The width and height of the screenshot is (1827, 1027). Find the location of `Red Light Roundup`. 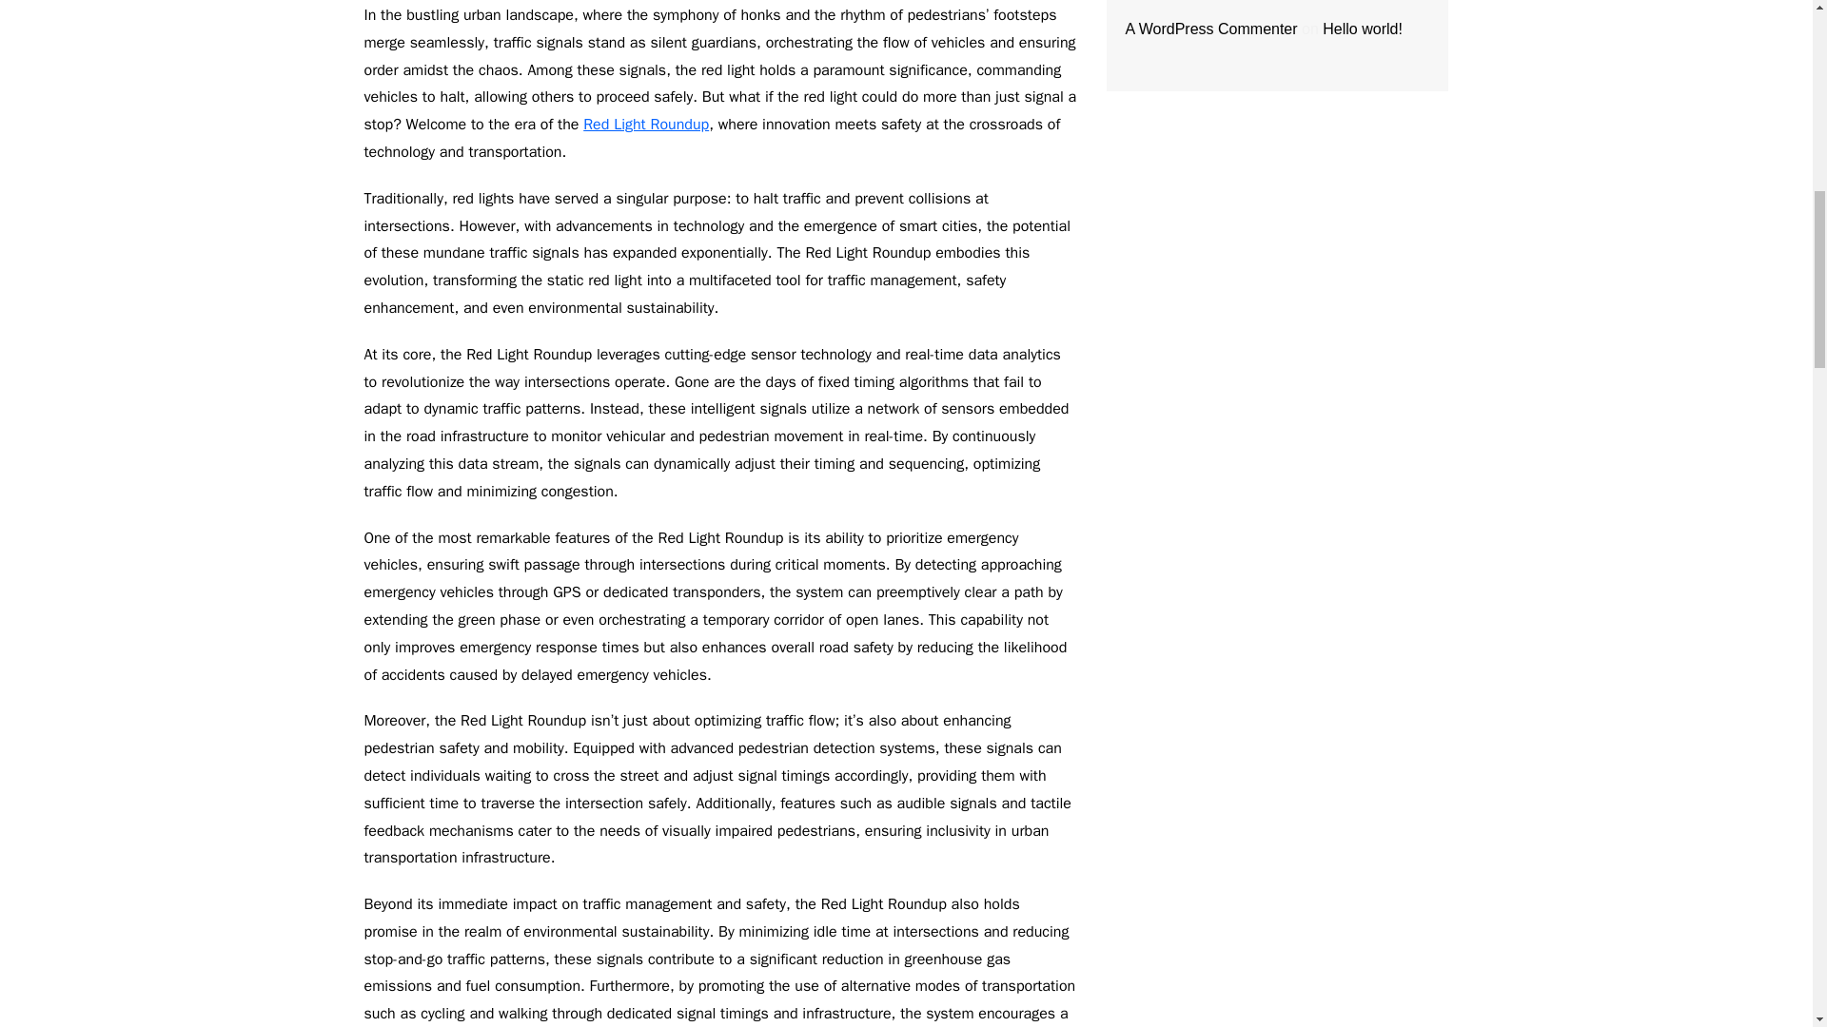

Red Light Roundup is located at coordinates (645, 124).